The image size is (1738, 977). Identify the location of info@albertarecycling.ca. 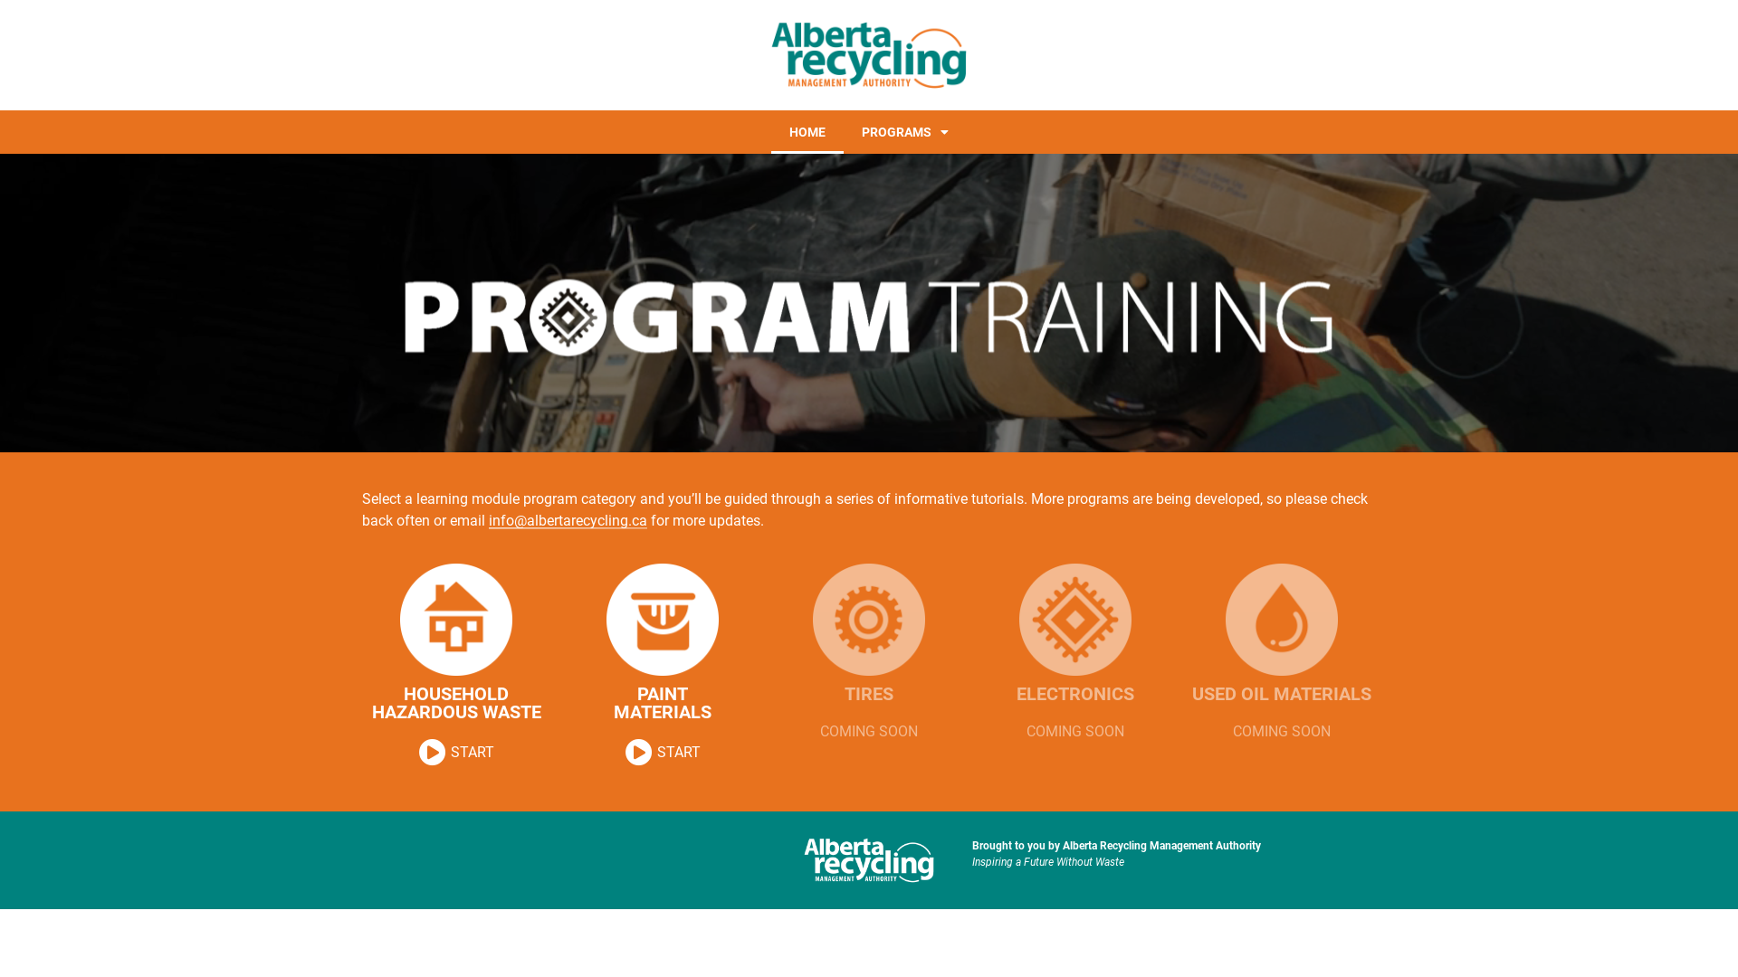
(568, 521).